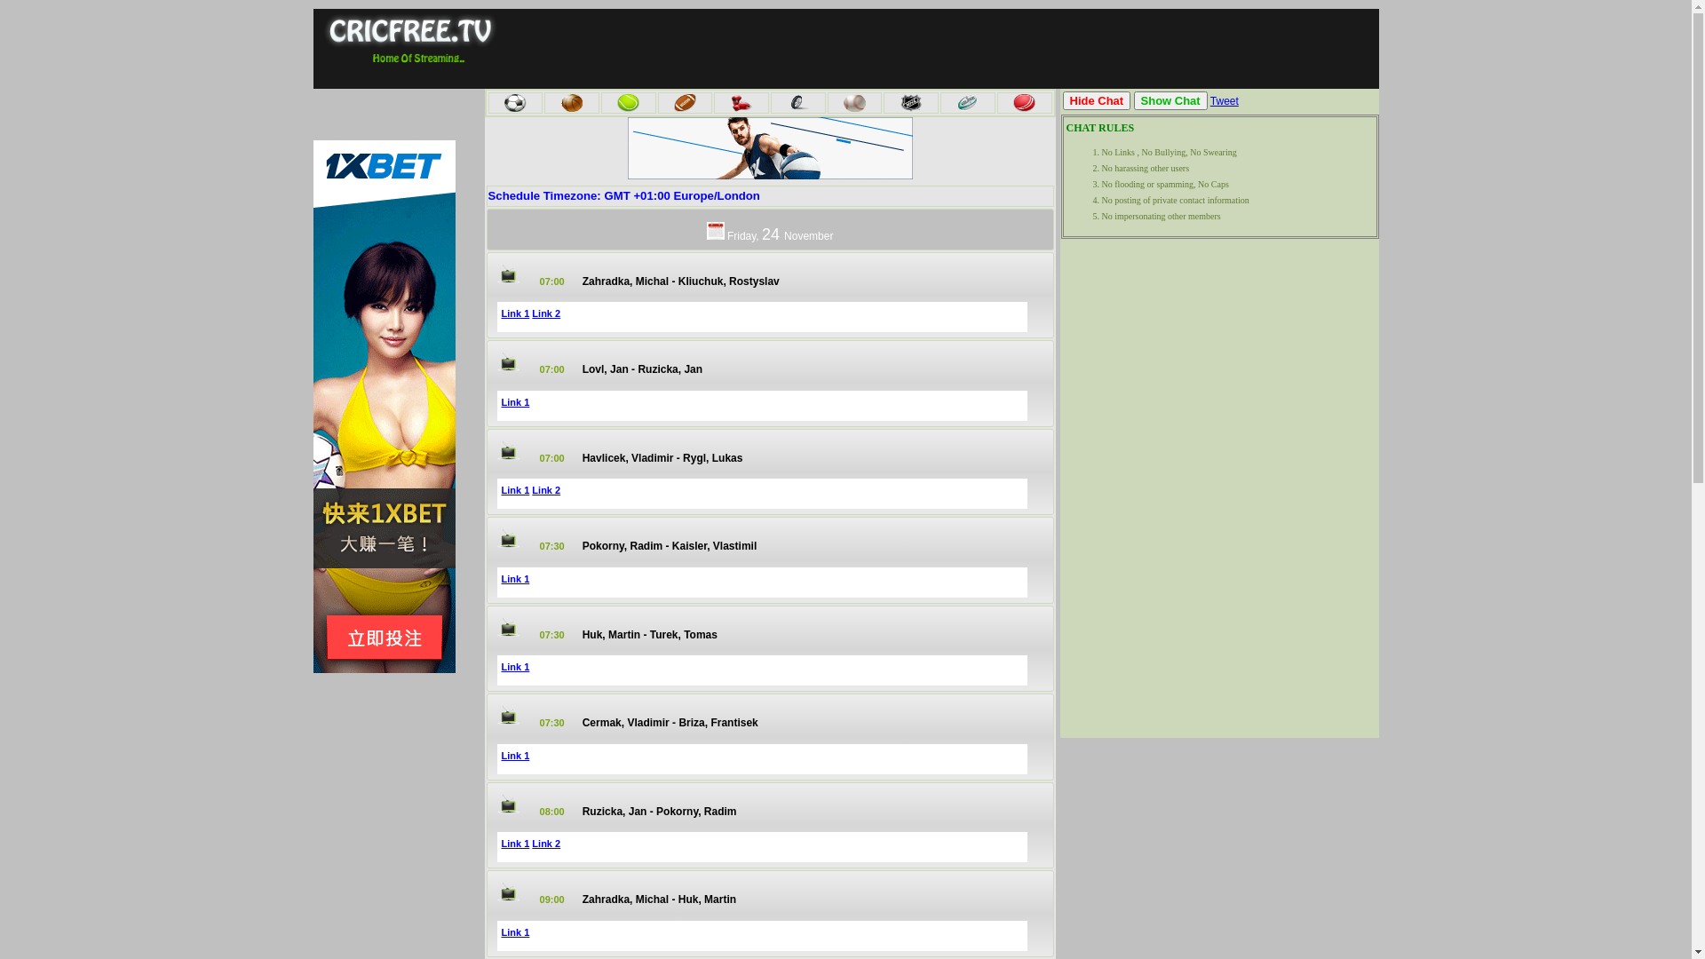 The image size is (1705, 959). I want to click on tv, so click(505, 892).